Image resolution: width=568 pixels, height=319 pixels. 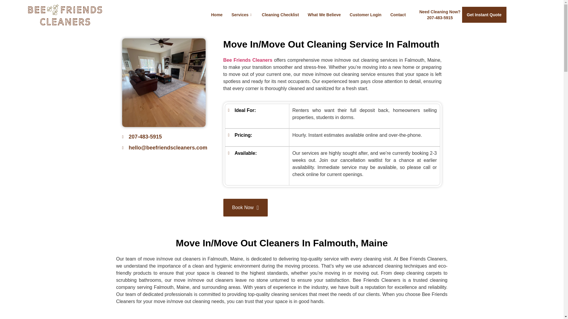 What do you see at coordinates (217, 15) in the screenshot?
I see `What We Believe` at bounding box center [217, 15].